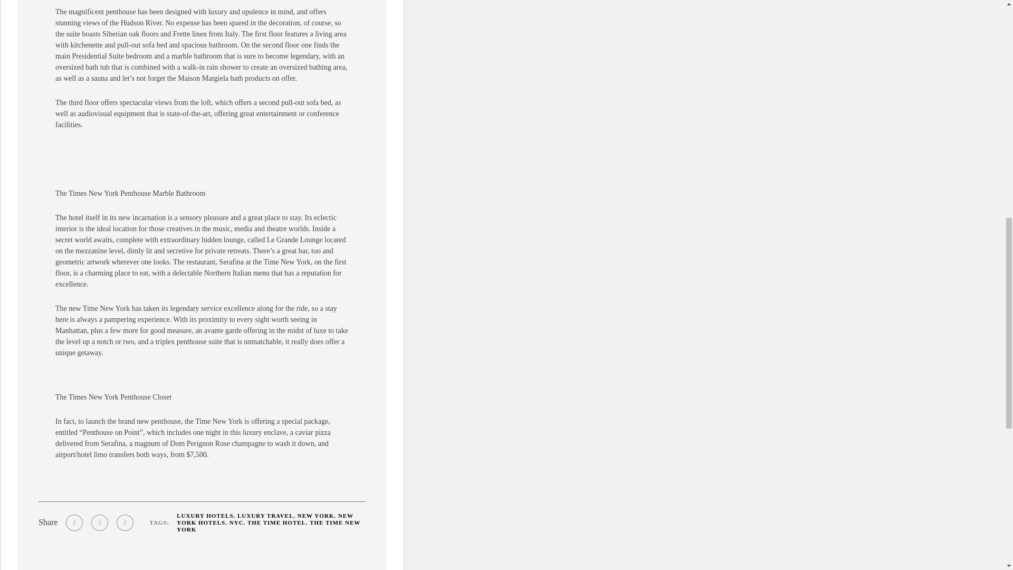 Image resolution: width=1013 pixels, height=570 pixels. I want to click on NEW YORK, so click(316, 515).